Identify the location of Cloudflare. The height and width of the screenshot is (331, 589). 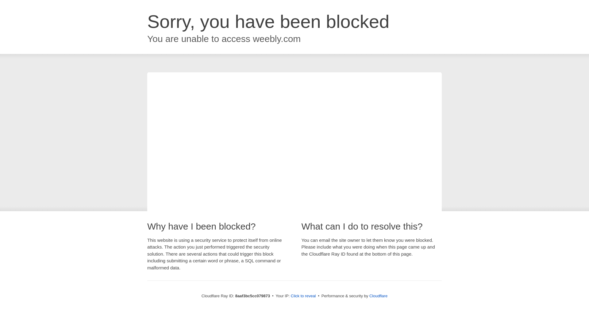
(378, 296).